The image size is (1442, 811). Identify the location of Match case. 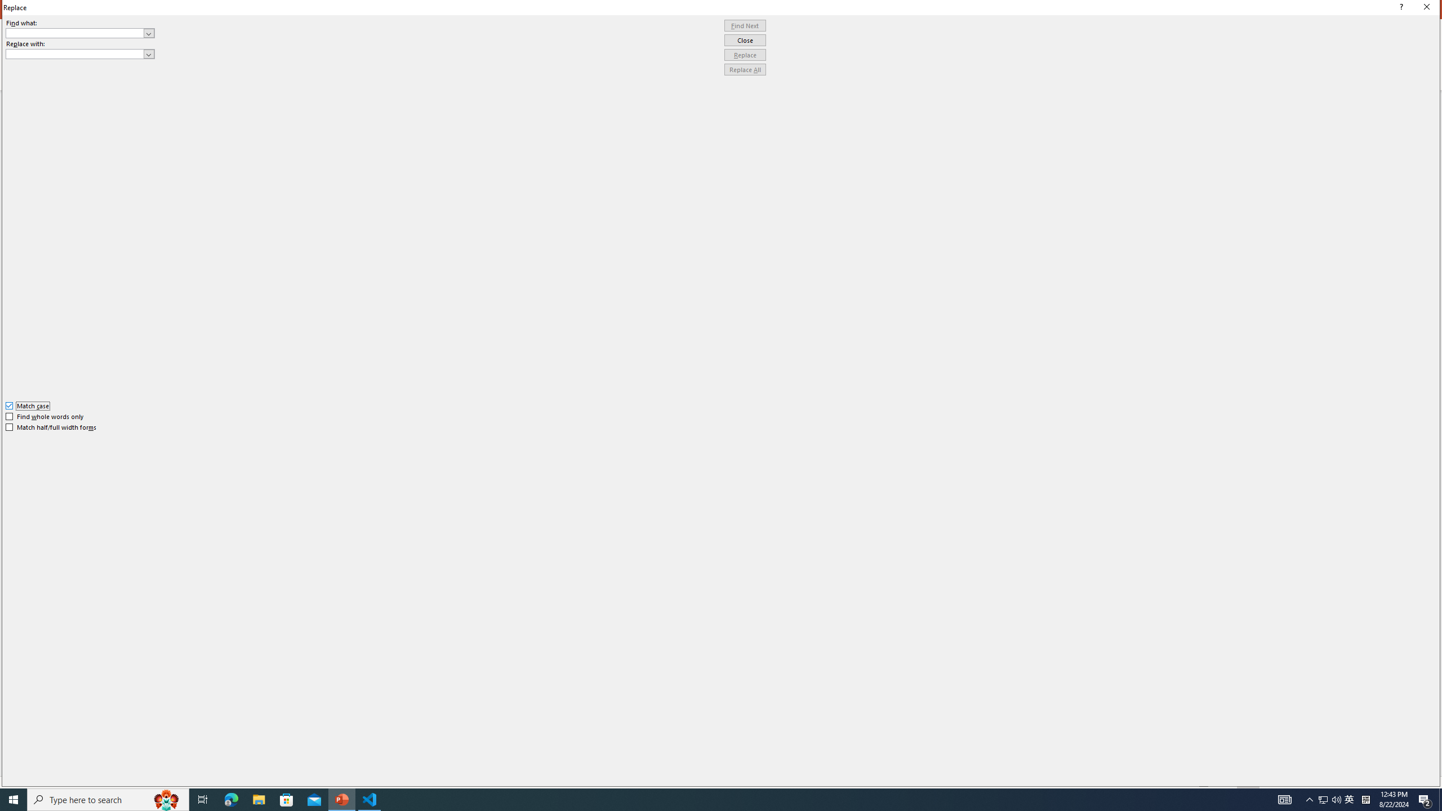
(28, 405).